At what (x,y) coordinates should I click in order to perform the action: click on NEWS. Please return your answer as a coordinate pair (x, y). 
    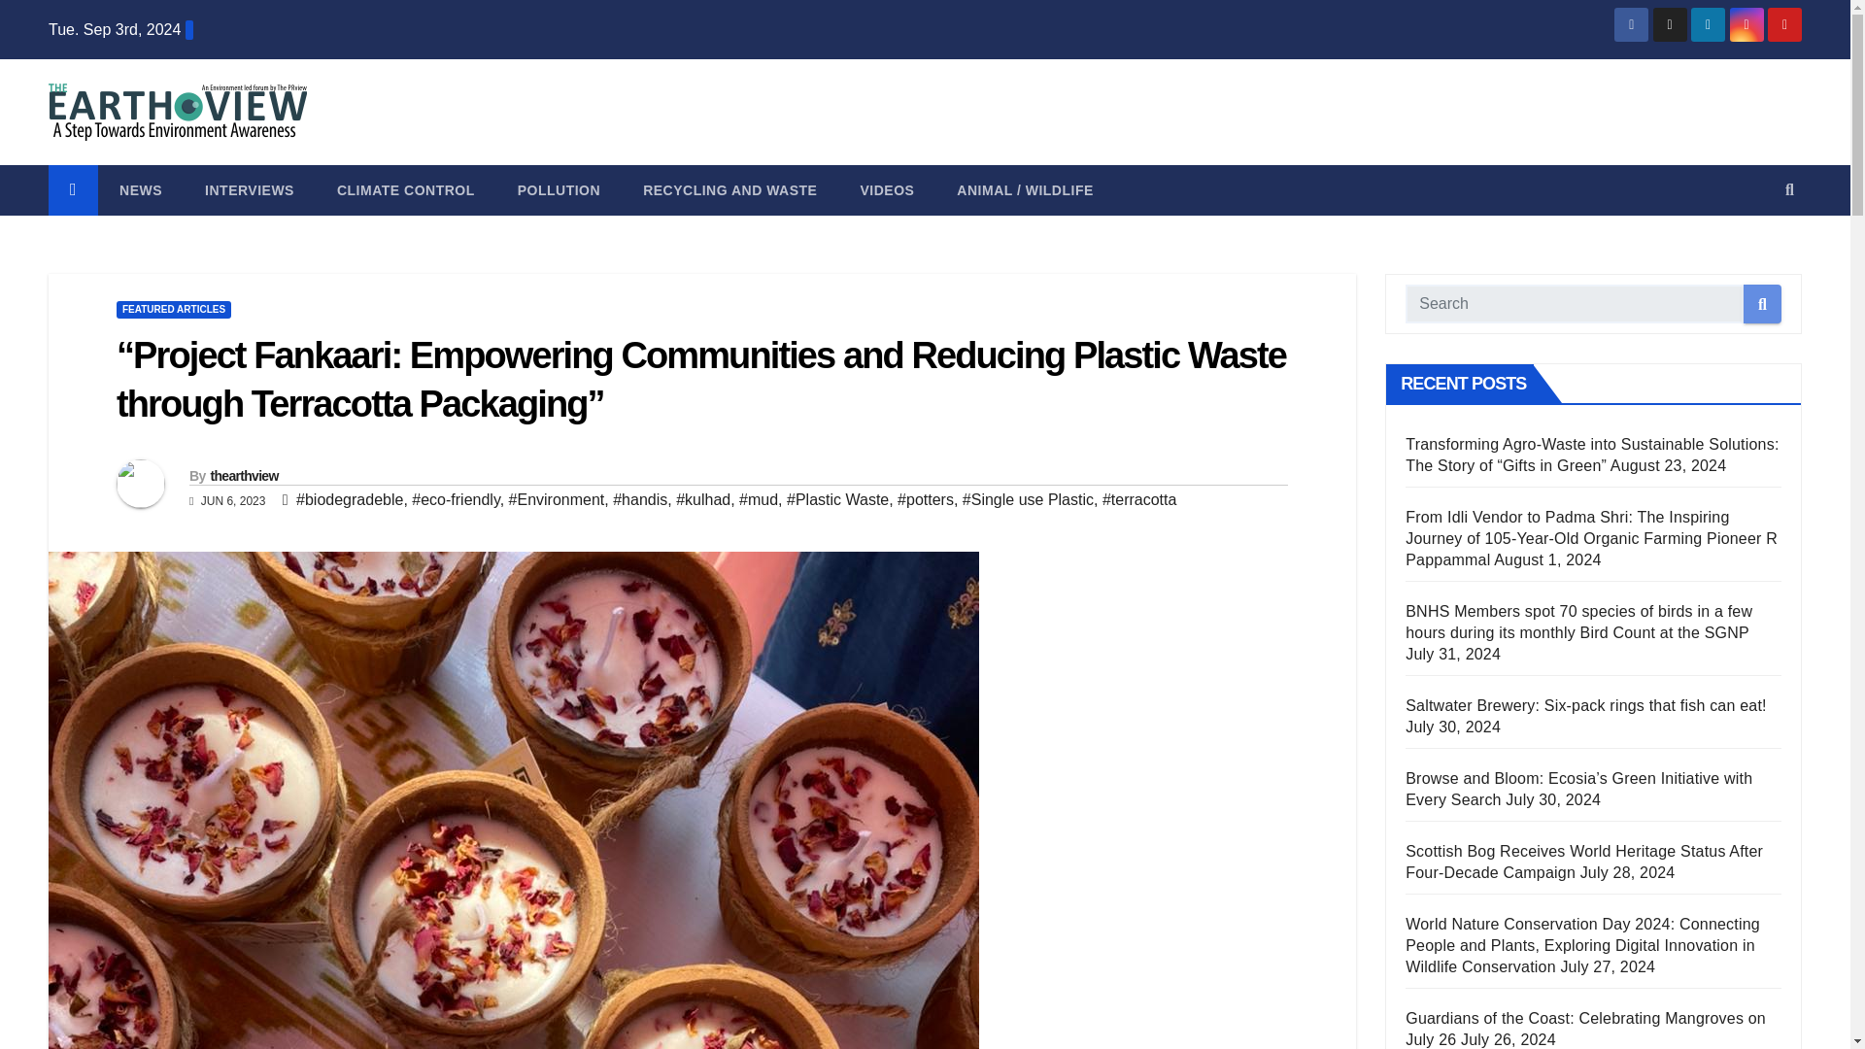
    Looking at the image, I should click on (140, 190).